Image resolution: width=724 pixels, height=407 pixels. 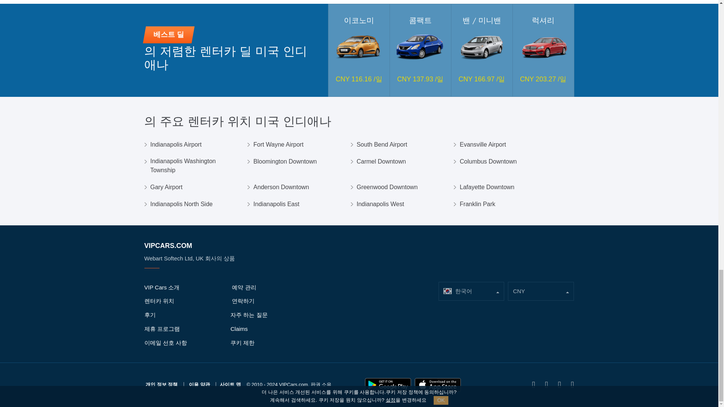 What do you see at coordinates (175, 145) in the screenshot?
I see `Indianapolis Airport` at bounding box center [175, 145].